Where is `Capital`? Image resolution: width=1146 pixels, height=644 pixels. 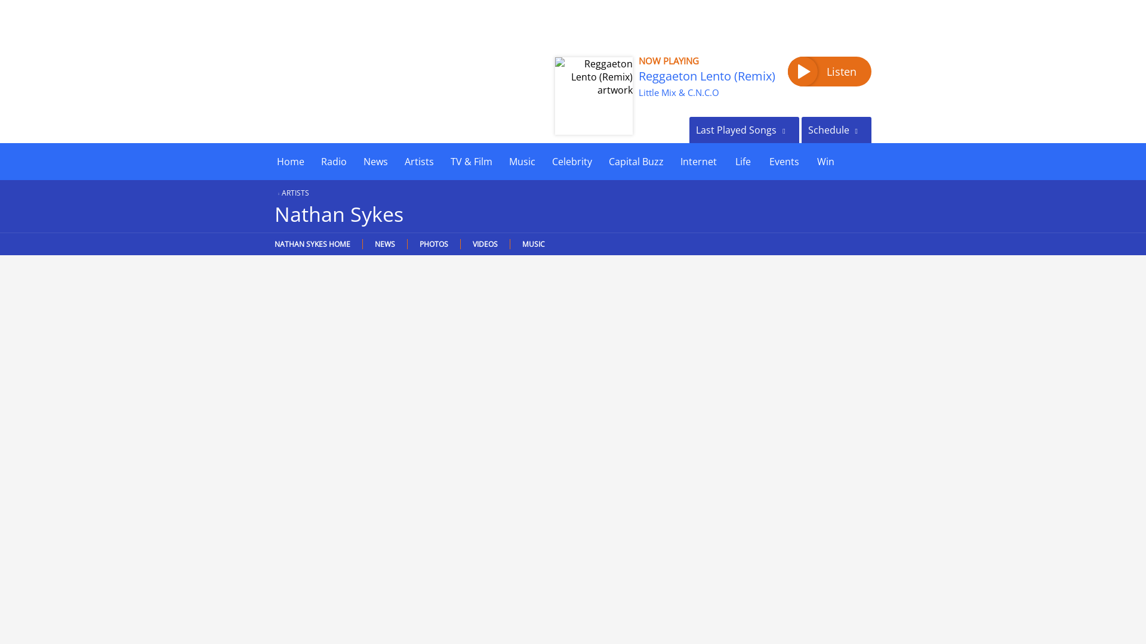 Capital is located at coordinates (345, 81).